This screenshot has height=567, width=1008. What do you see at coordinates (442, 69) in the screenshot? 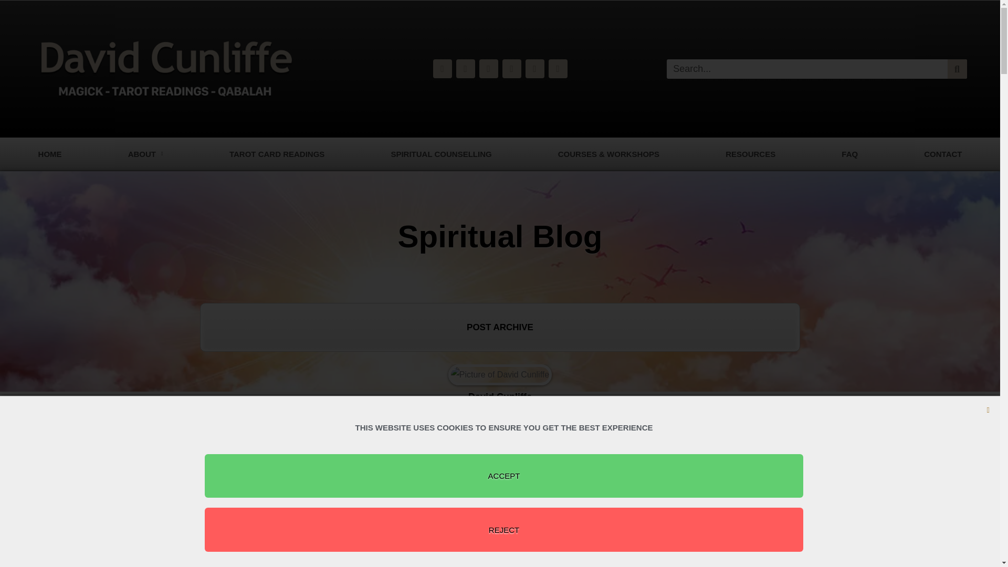
I see `Instagram` at bounding box center [442, 69].